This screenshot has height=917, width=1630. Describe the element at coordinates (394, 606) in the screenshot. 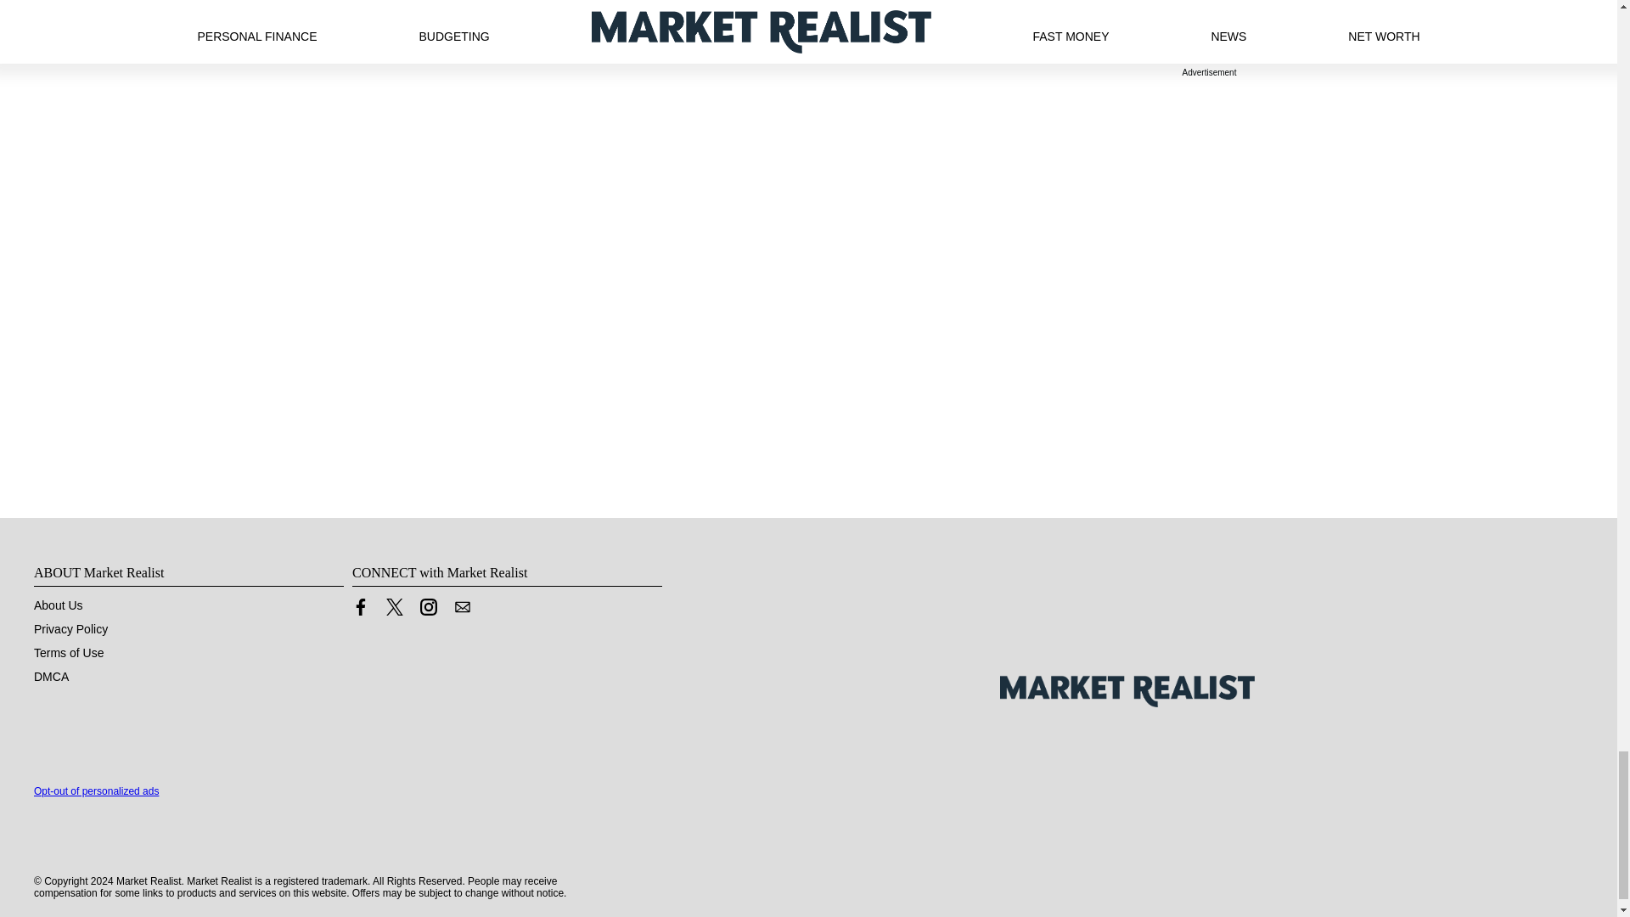

I see `Link to X` at that location.